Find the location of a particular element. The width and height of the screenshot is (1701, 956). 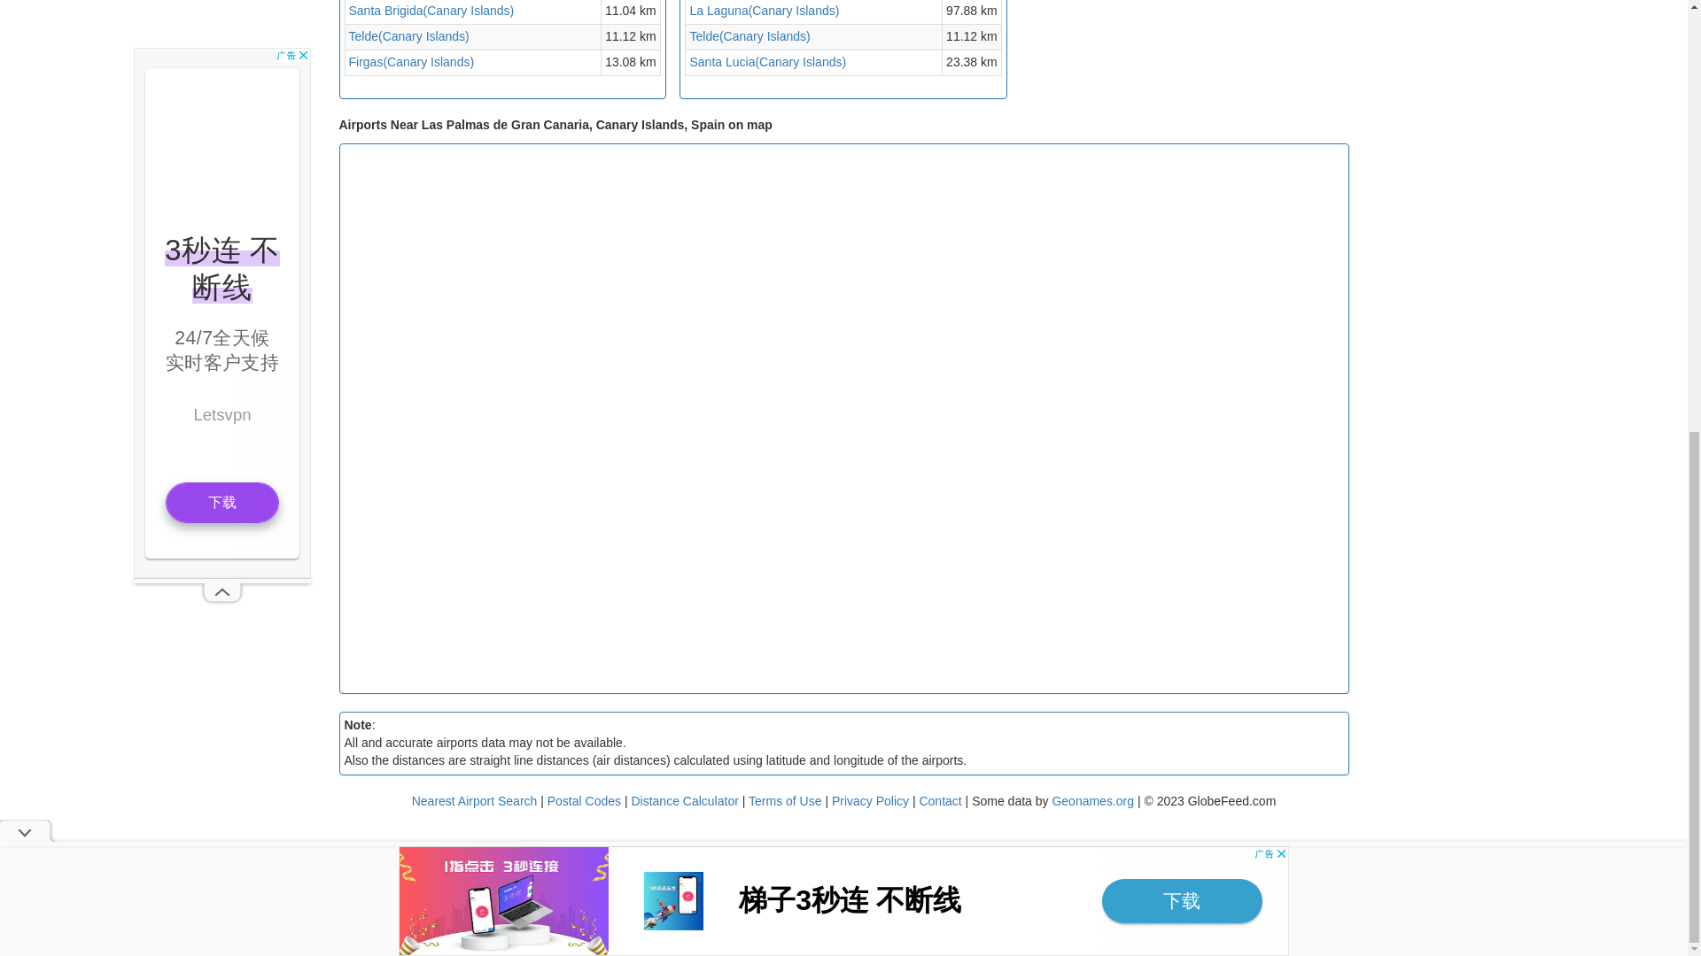

Airports near Firgas, Canary Islands, Spain is located at coordinates (411, 61).